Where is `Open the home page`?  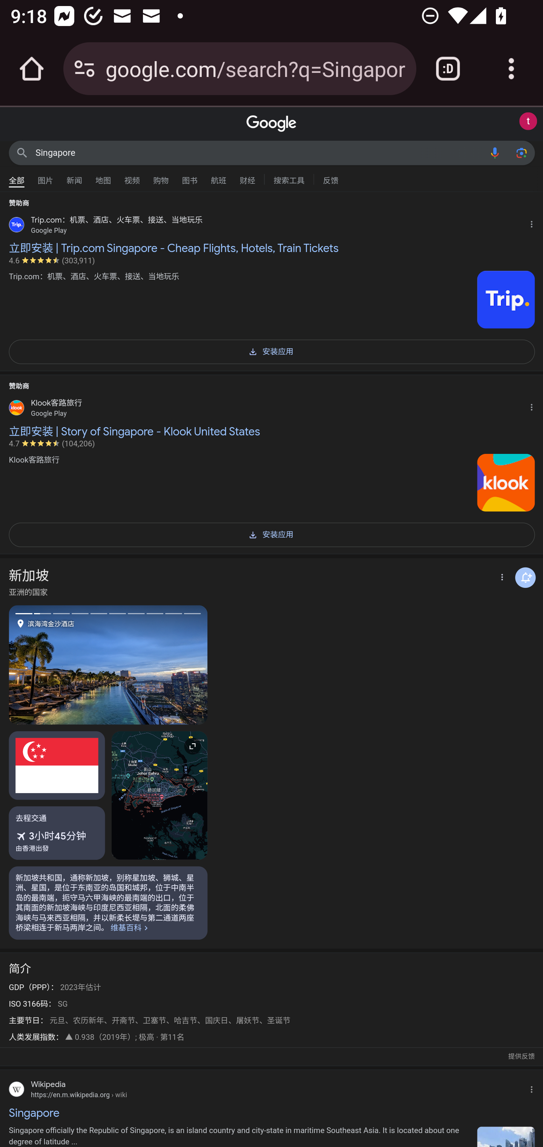
Open the home page is located at coordinates (32, 69).